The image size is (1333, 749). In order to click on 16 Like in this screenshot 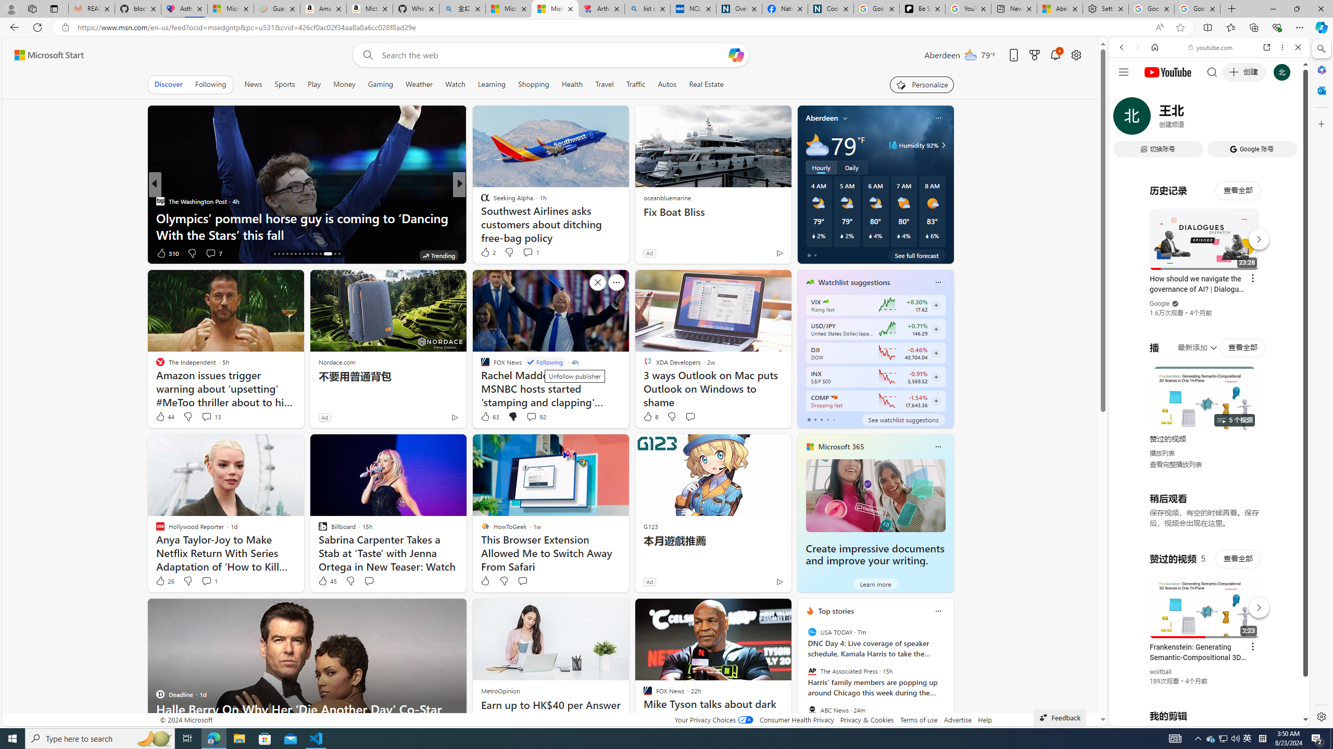, I will do `click(166, 253)`.